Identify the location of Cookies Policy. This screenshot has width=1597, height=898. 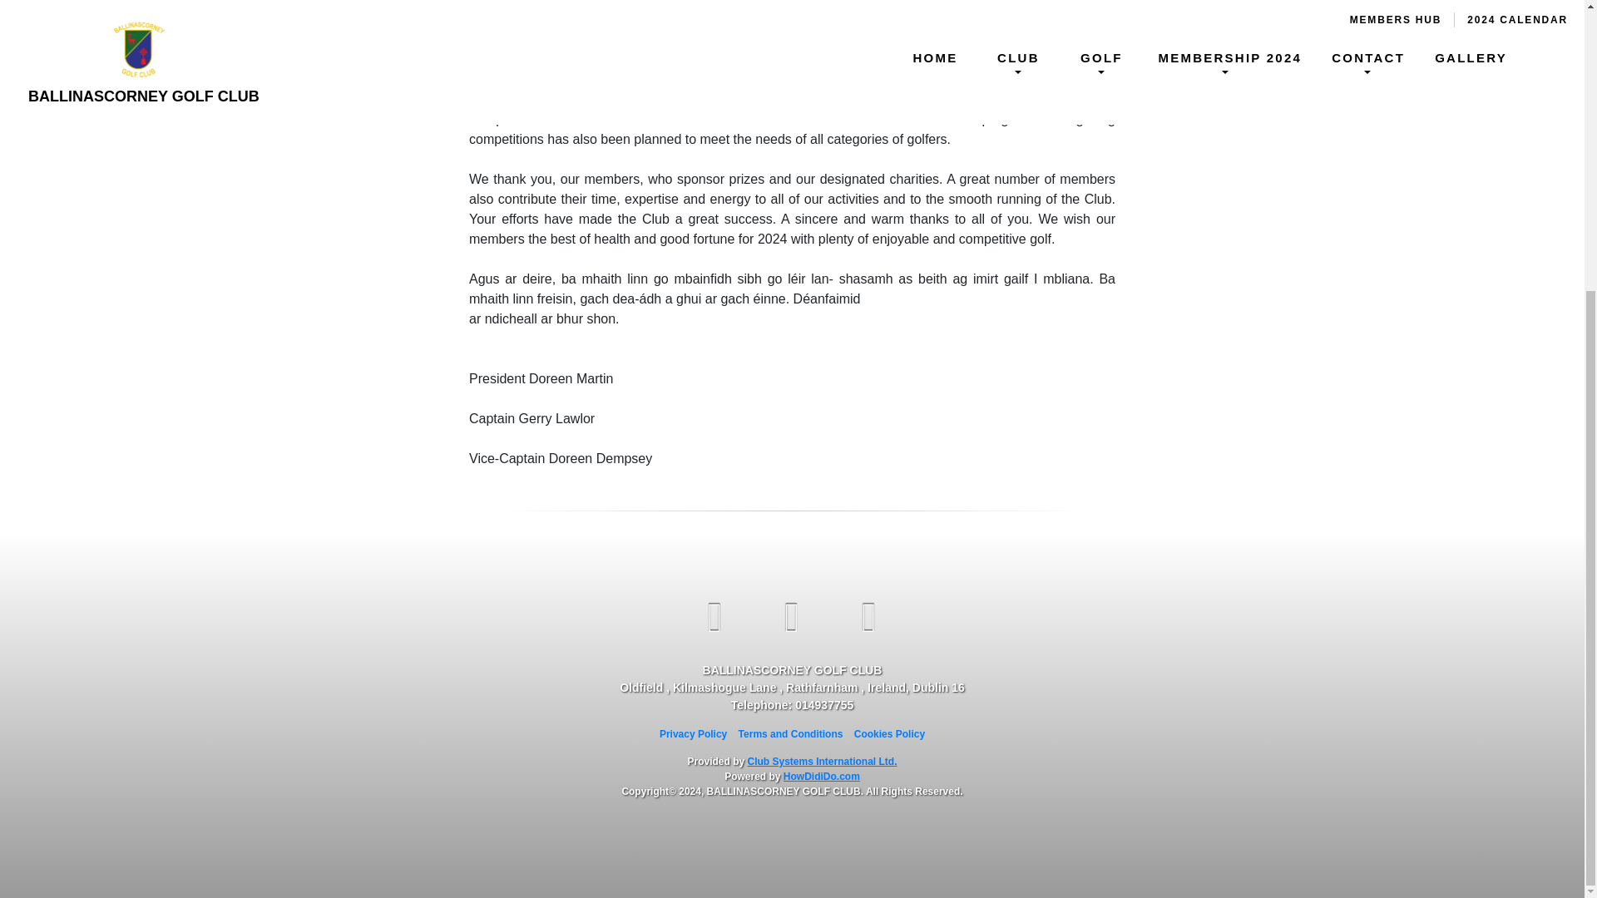
(889, 733).